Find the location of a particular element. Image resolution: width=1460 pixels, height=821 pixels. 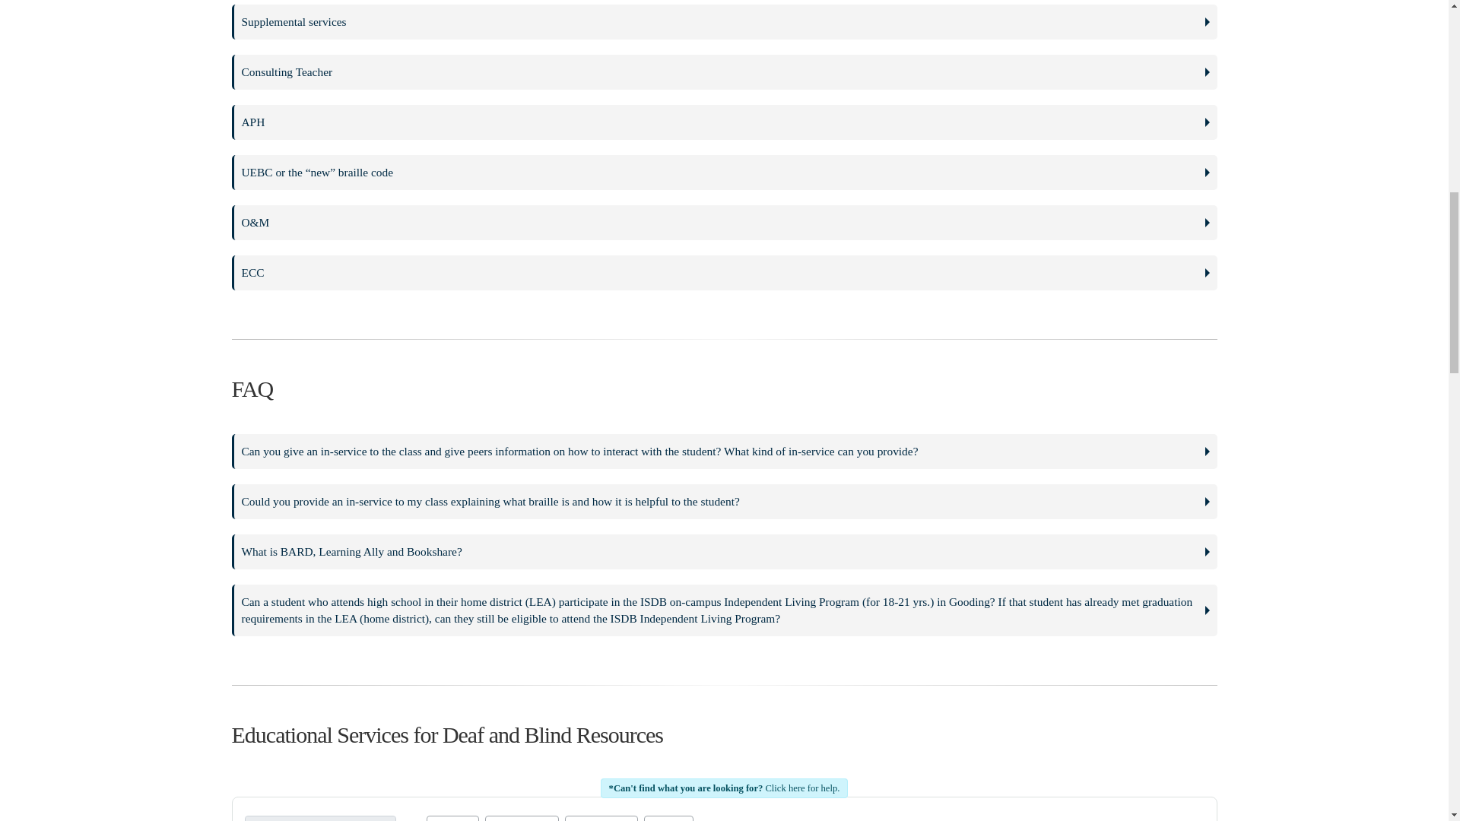

Audience is located at coordinates (601, 818).